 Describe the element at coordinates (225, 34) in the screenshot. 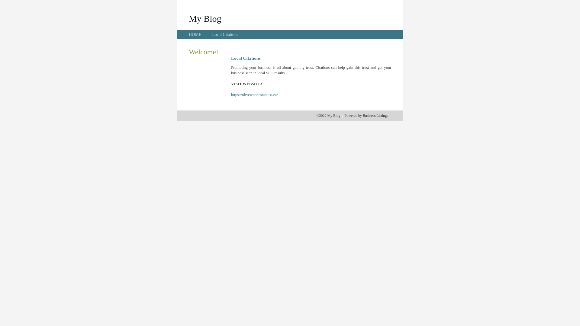

I see `Local Citations` at that location.